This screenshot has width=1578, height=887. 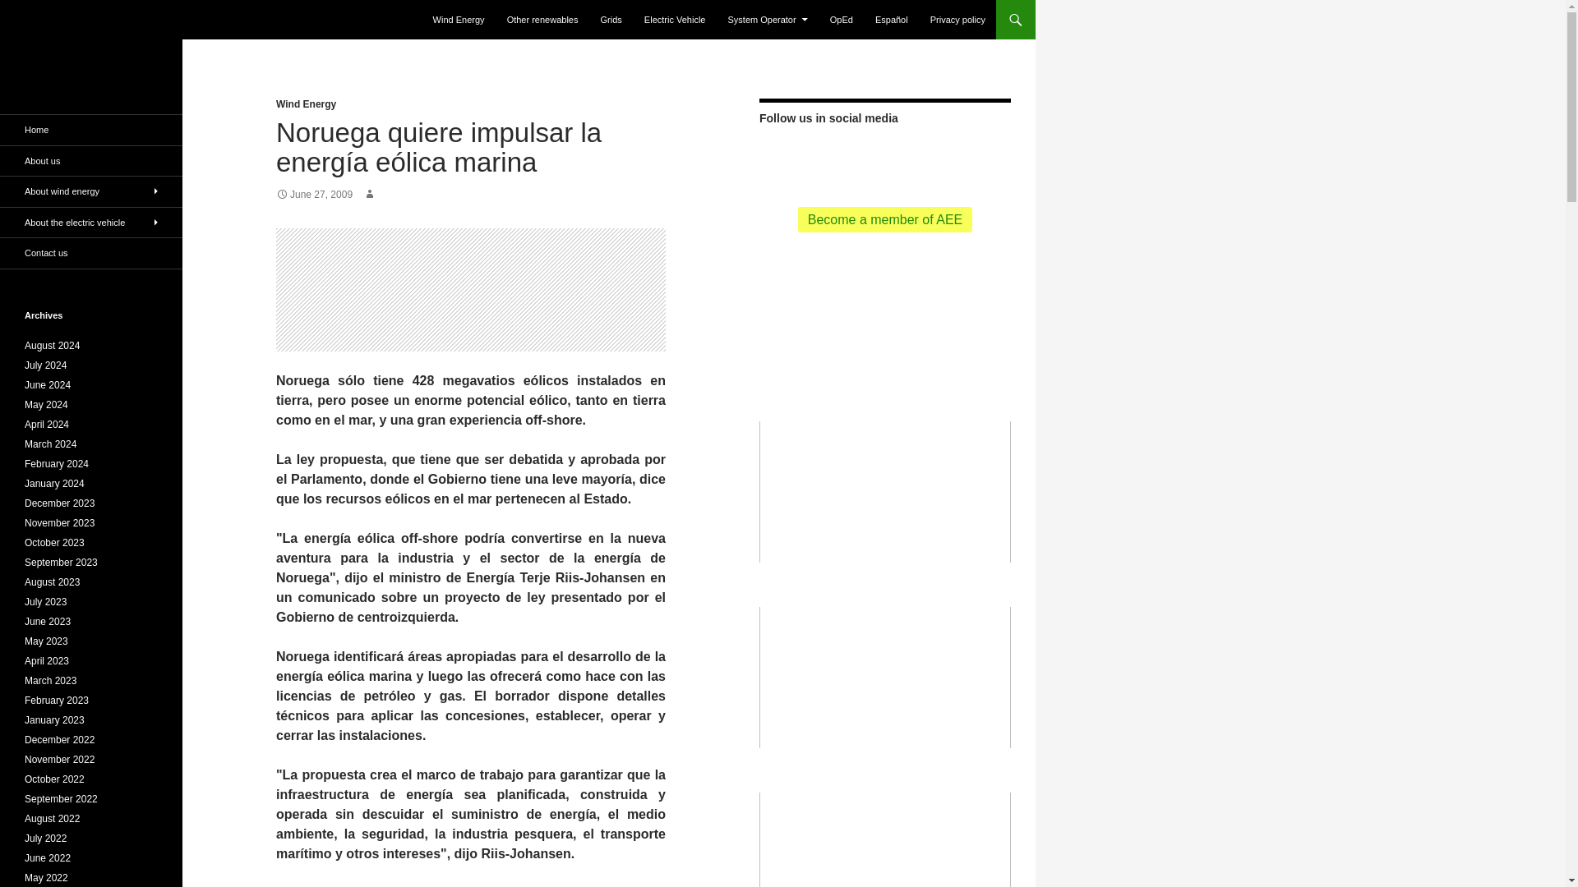 I want to click on youtube, so click(x=914, y=156).